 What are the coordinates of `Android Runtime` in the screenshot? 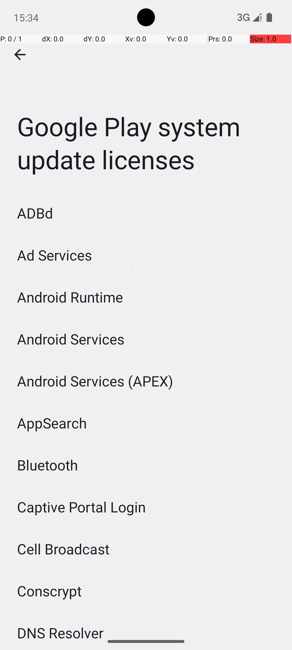 It's located at (70, 297).